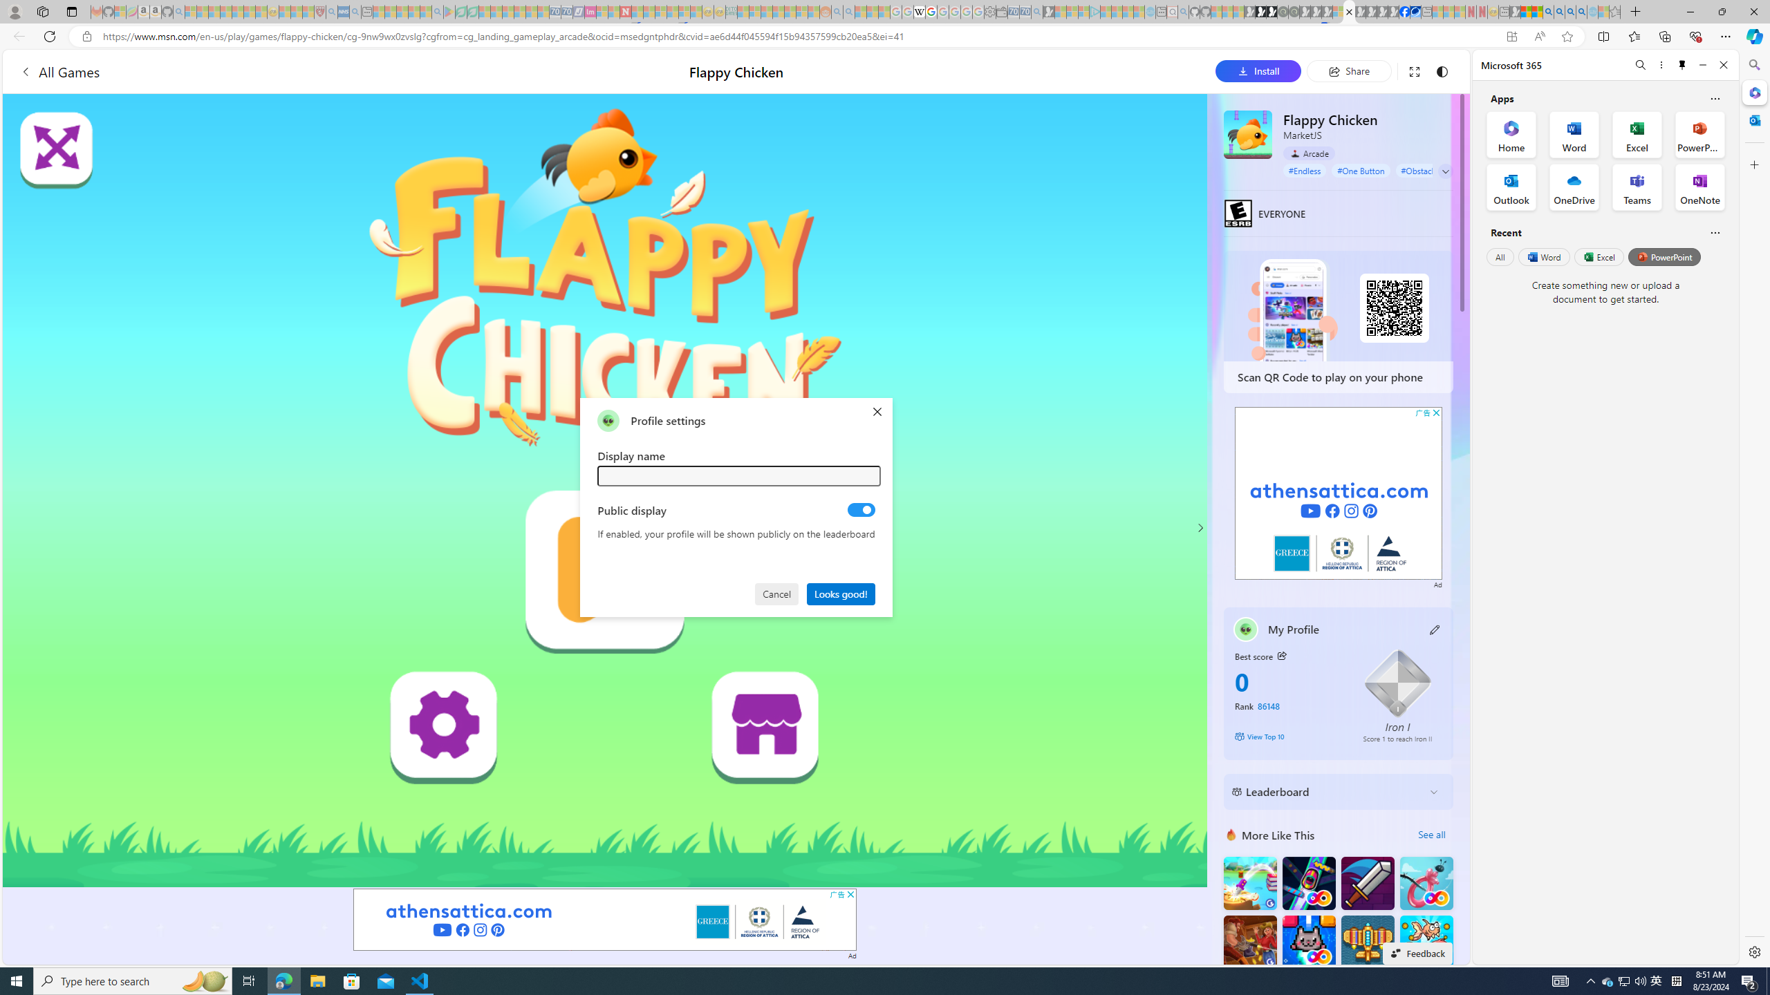  What do you see at coordinates (1441, 70) in the screenshot?
I see `Change to dark mode` at bounding box center [1441, 70].